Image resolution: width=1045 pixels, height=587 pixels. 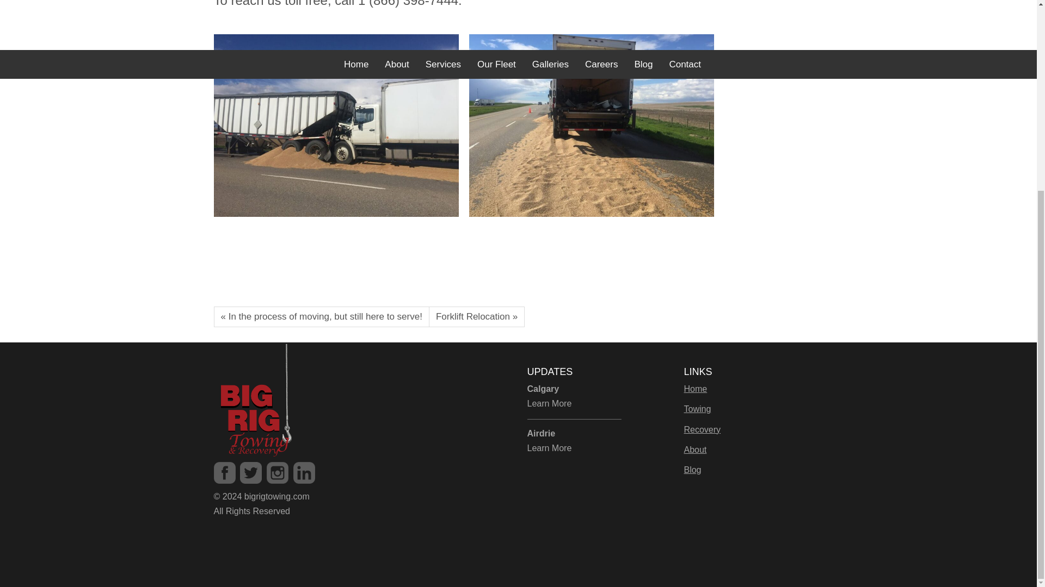 I want to click on Home, so click(x=695, y=389).